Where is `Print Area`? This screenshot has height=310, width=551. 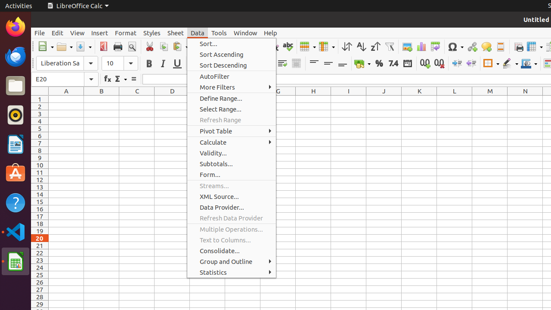
Print Area is located at coordinates (518, 46).